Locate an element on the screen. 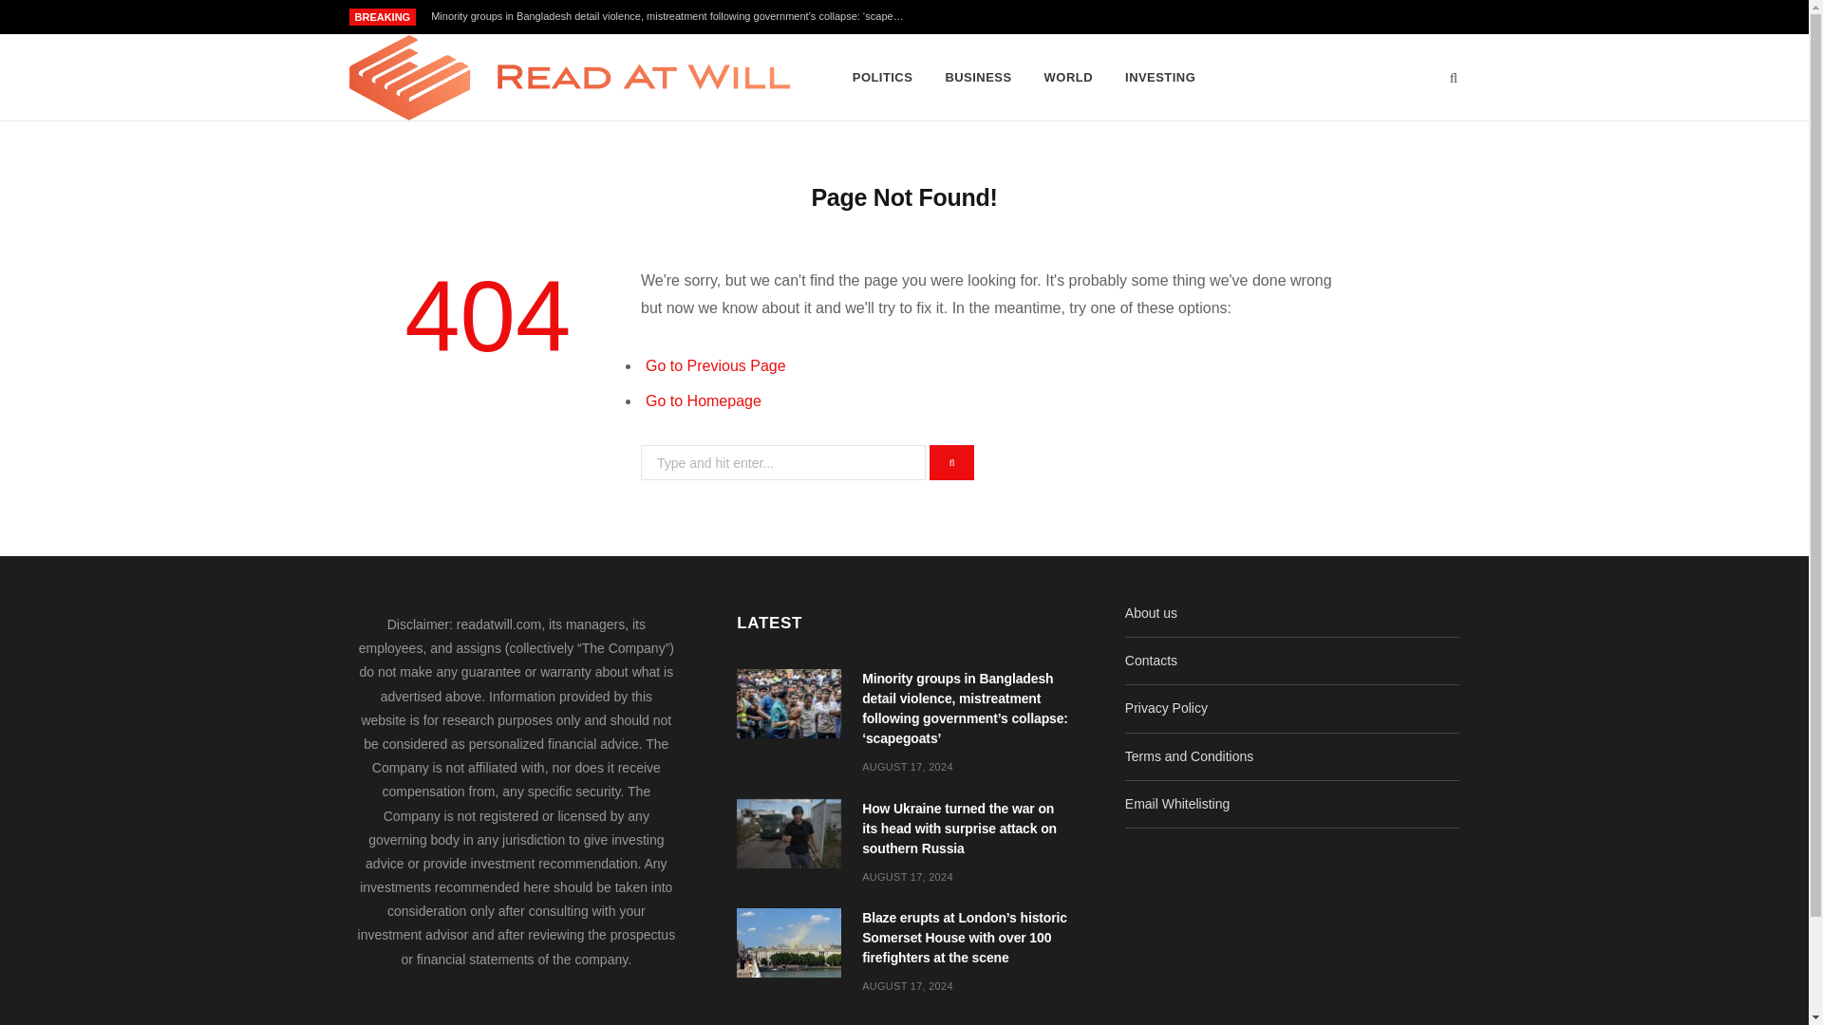 Image resolution: width=1823 pixels, height=1025 pixels. Privacy Policy is located at coordinates (1166, 707).